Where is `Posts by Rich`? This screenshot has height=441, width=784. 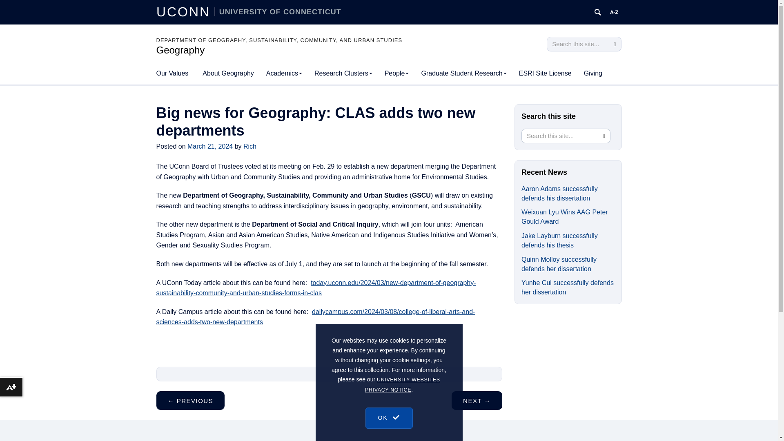
Posts by Rich is located at coordinates (249, 146).